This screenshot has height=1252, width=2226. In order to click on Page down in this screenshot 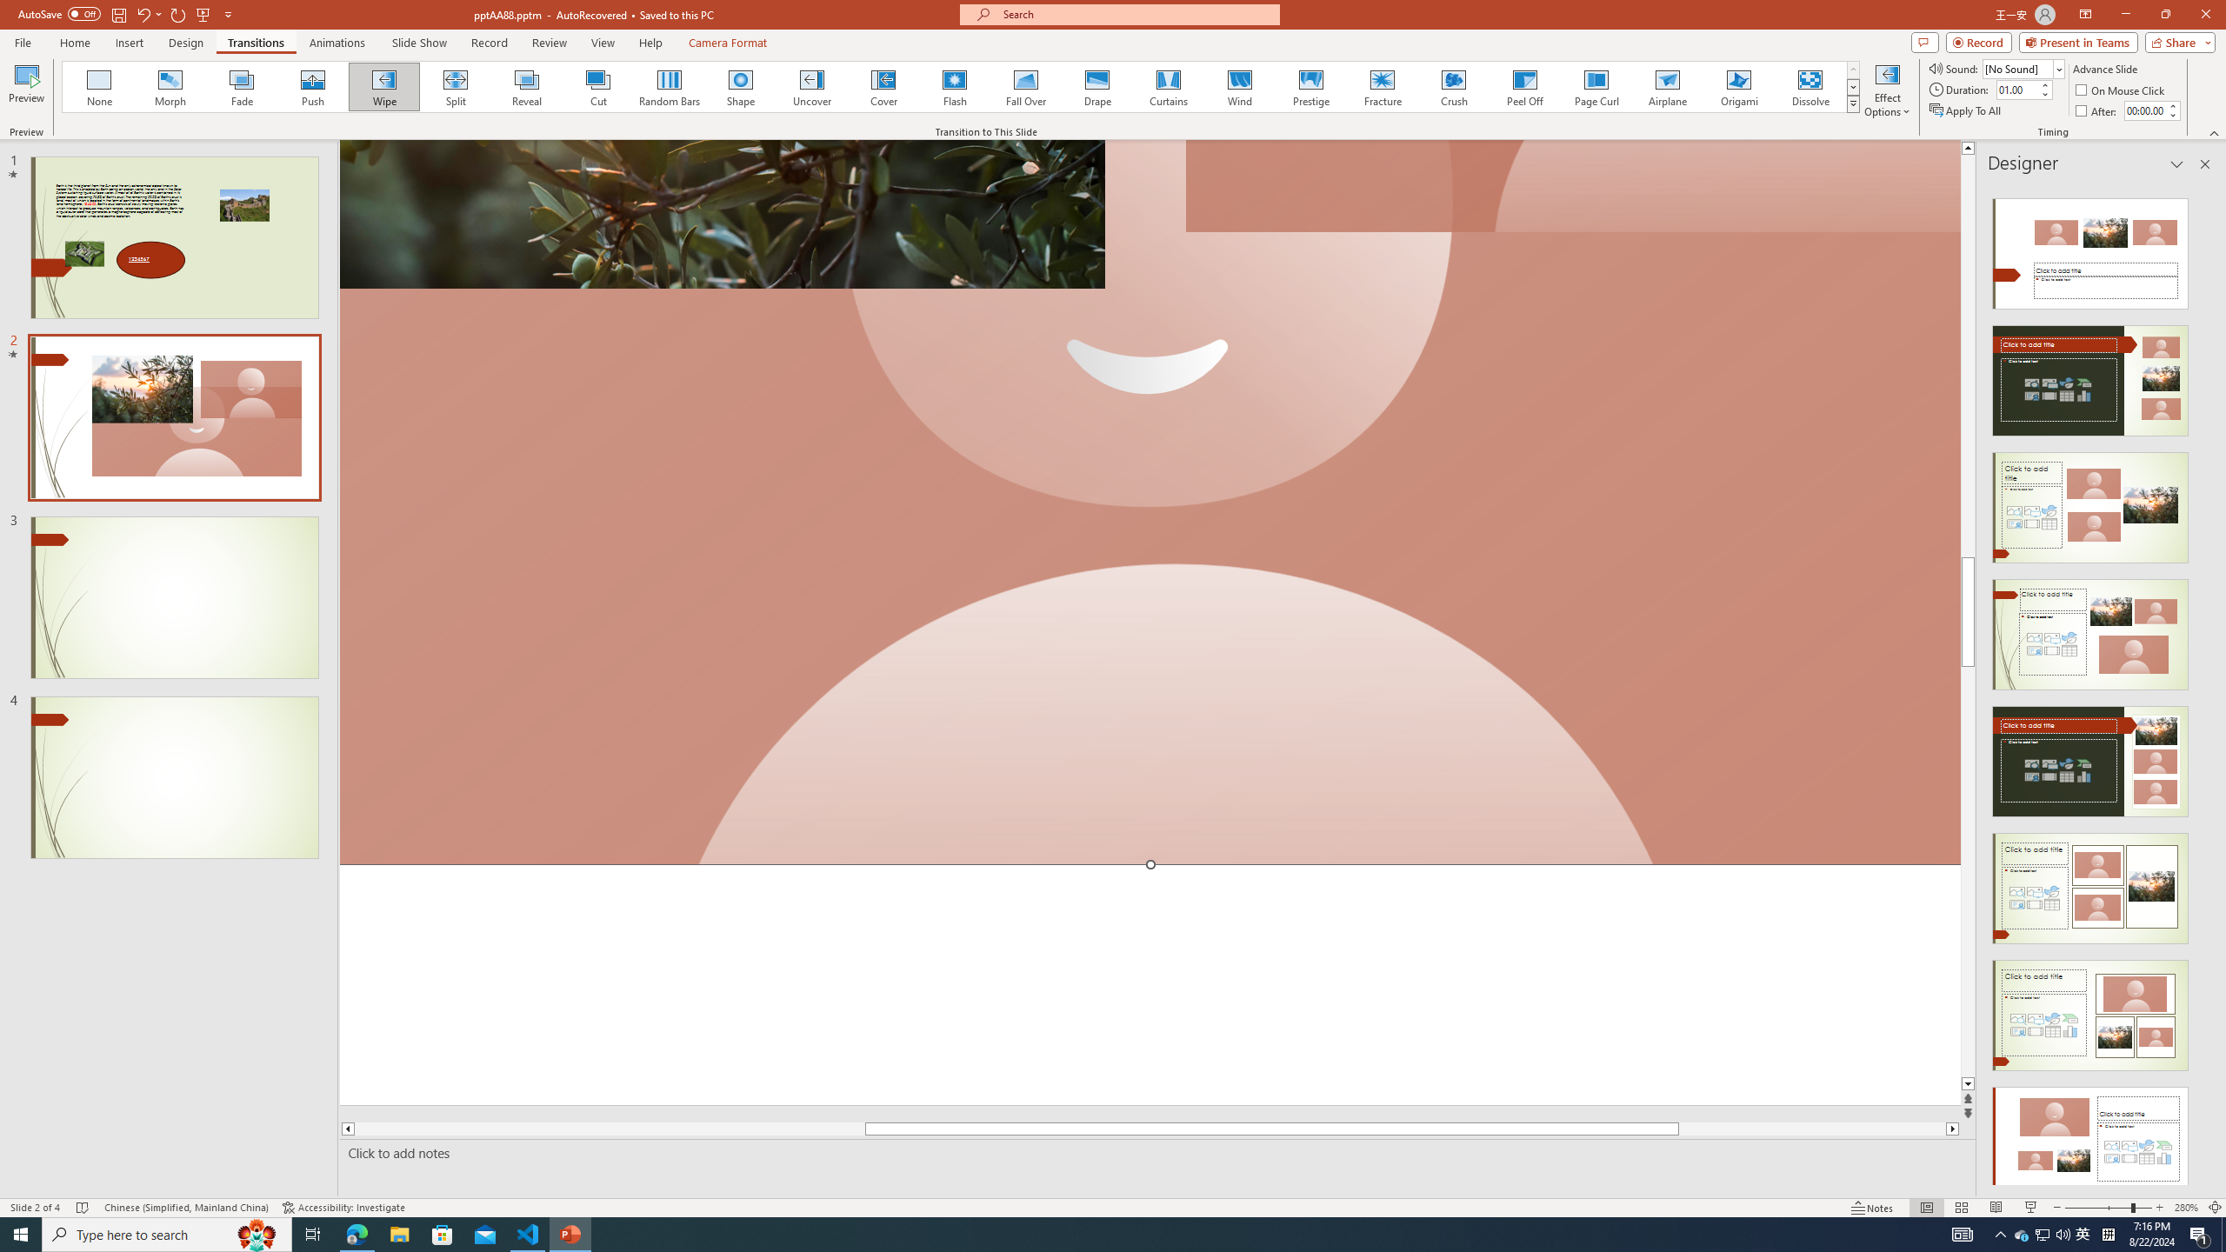, I will do `click(1969, 871)`.